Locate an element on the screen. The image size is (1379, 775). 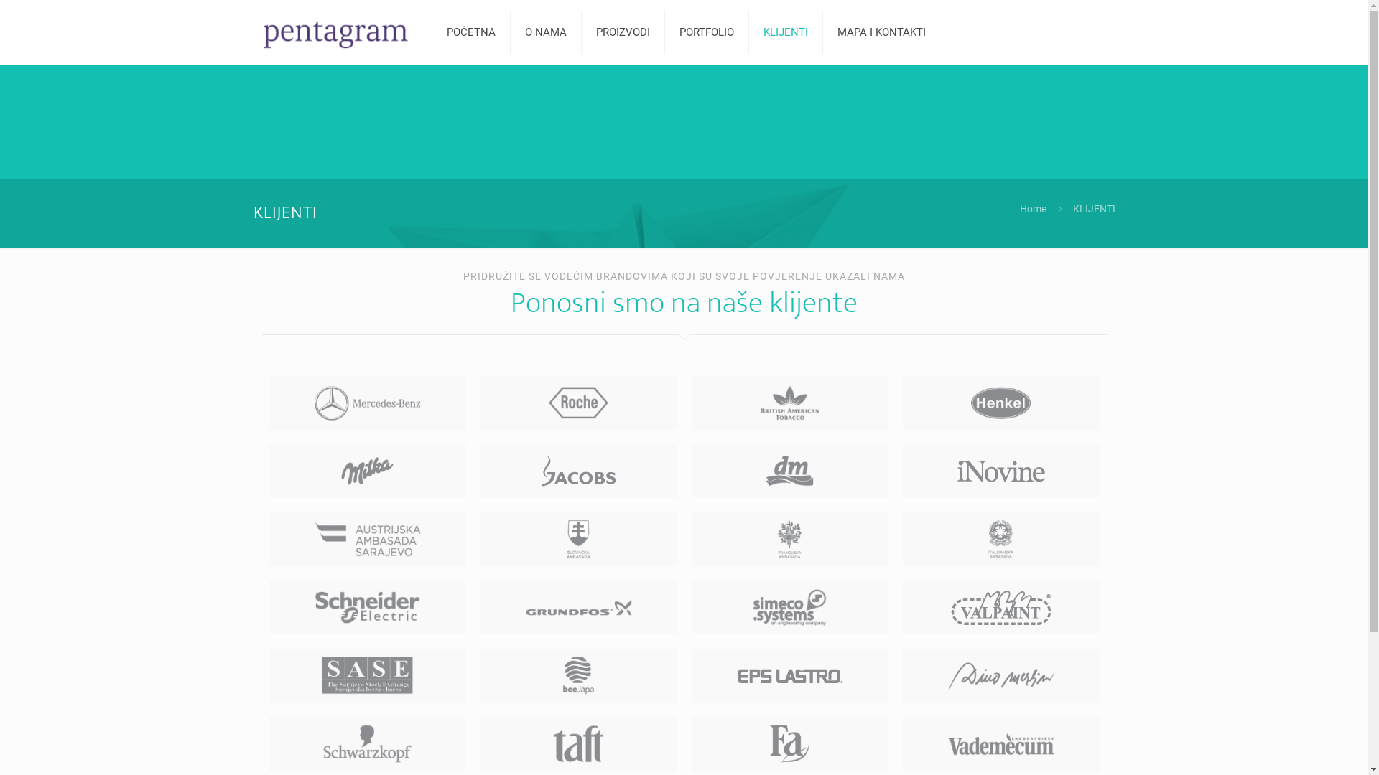
pentagram is located at coordinates (336, 32).